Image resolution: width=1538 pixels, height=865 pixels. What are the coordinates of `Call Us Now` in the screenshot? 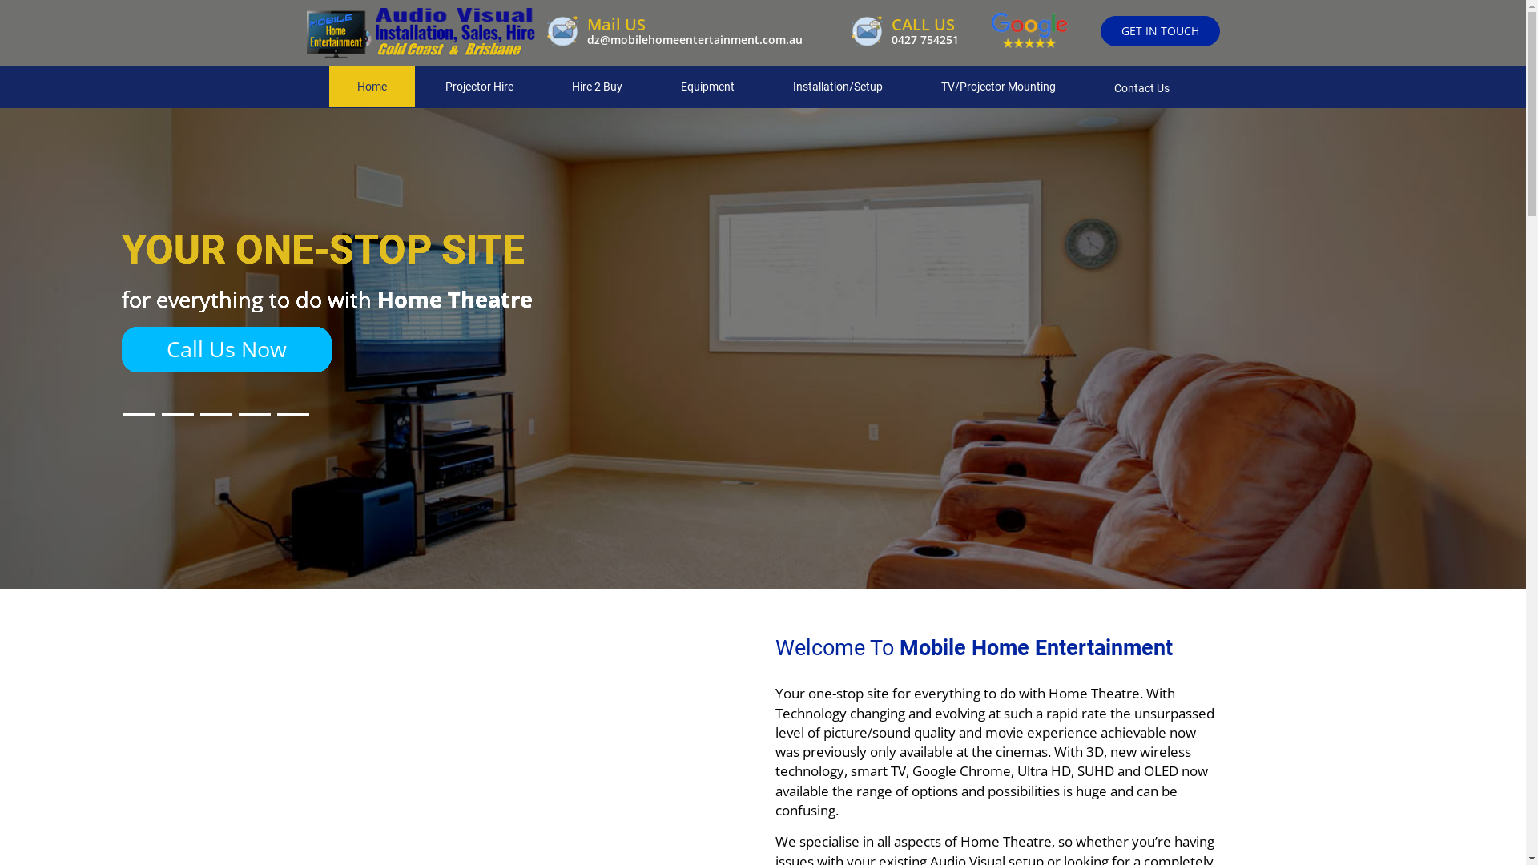 It's located at (227, 349).